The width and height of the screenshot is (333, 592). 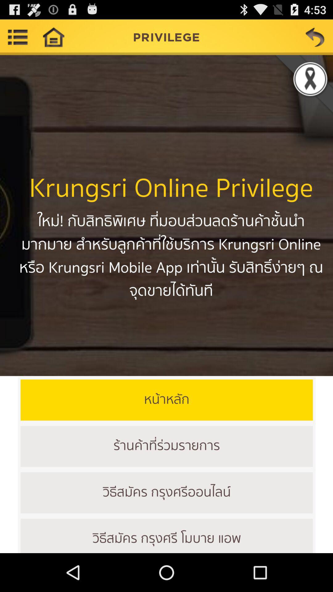 I want to click on more options, so click(x=18, y=37).